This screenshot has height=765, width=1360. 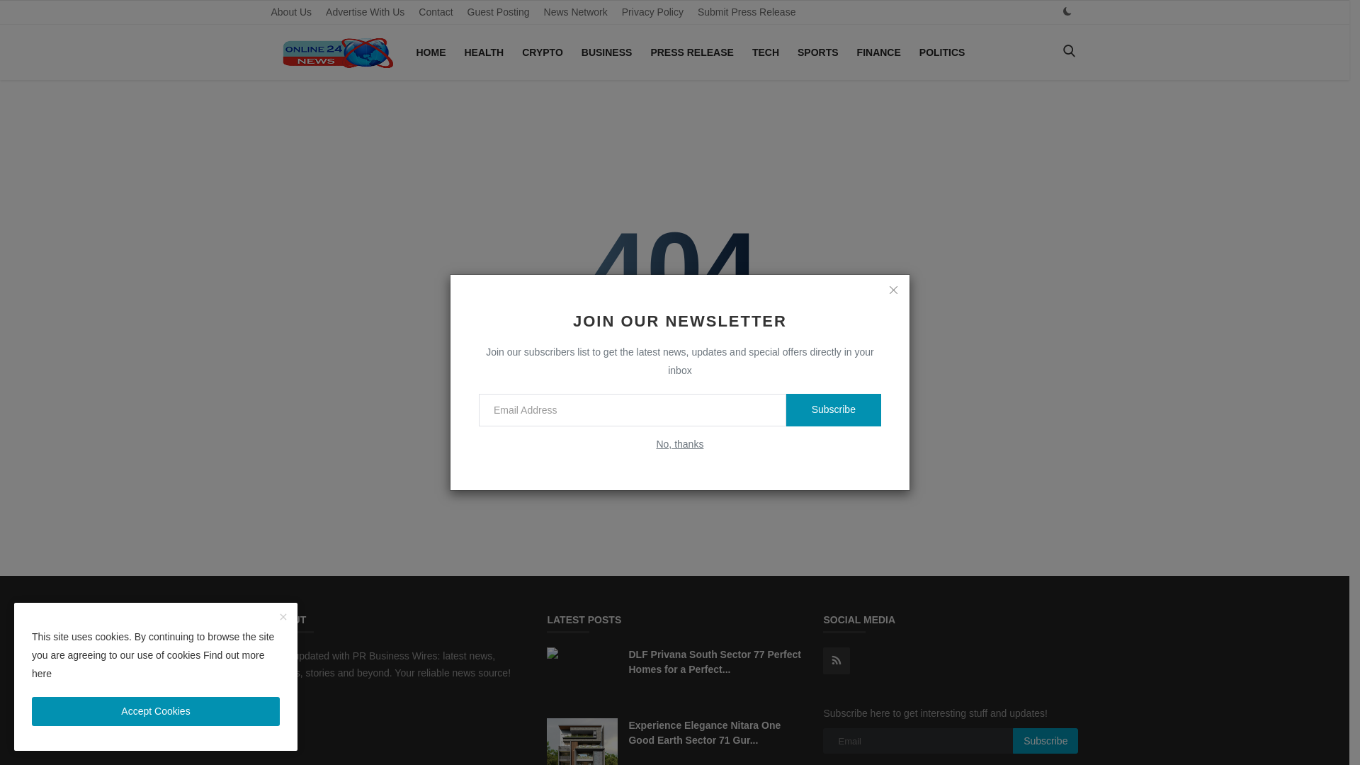 I want to click on CRYPTO, so click(x=543, y=52).